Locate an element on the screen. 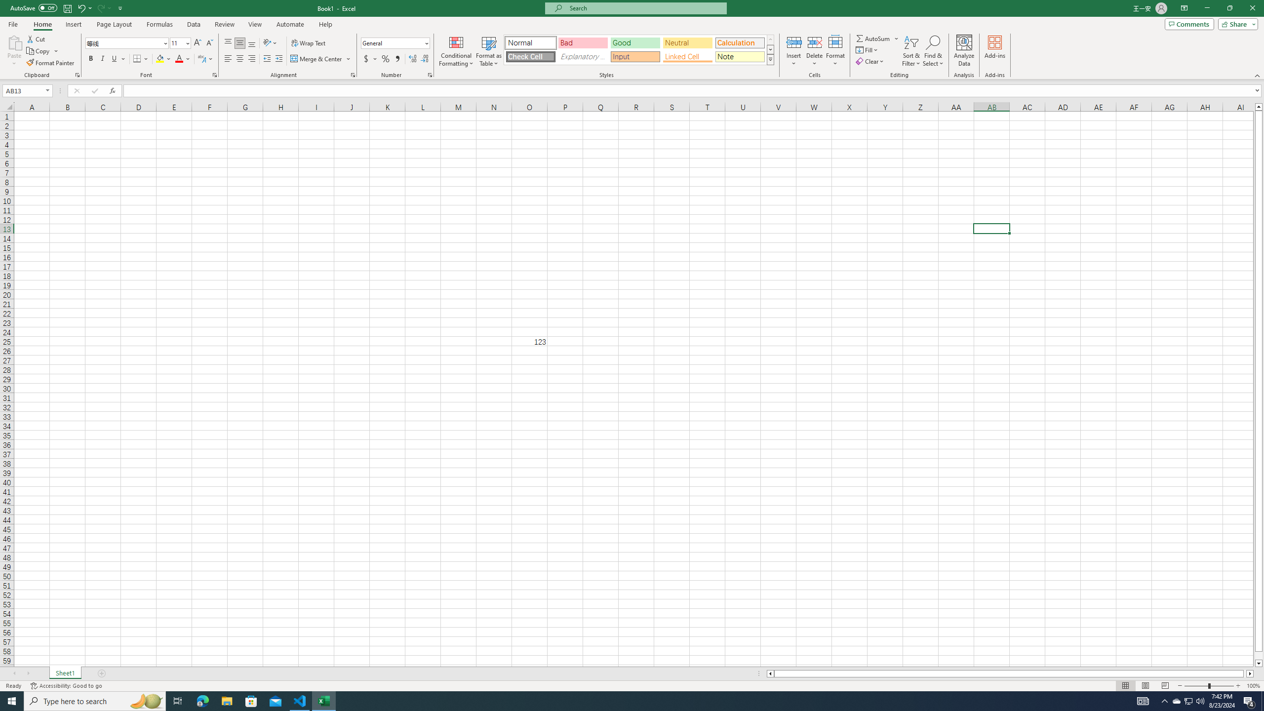  Open is located at coordinates (47, 90).